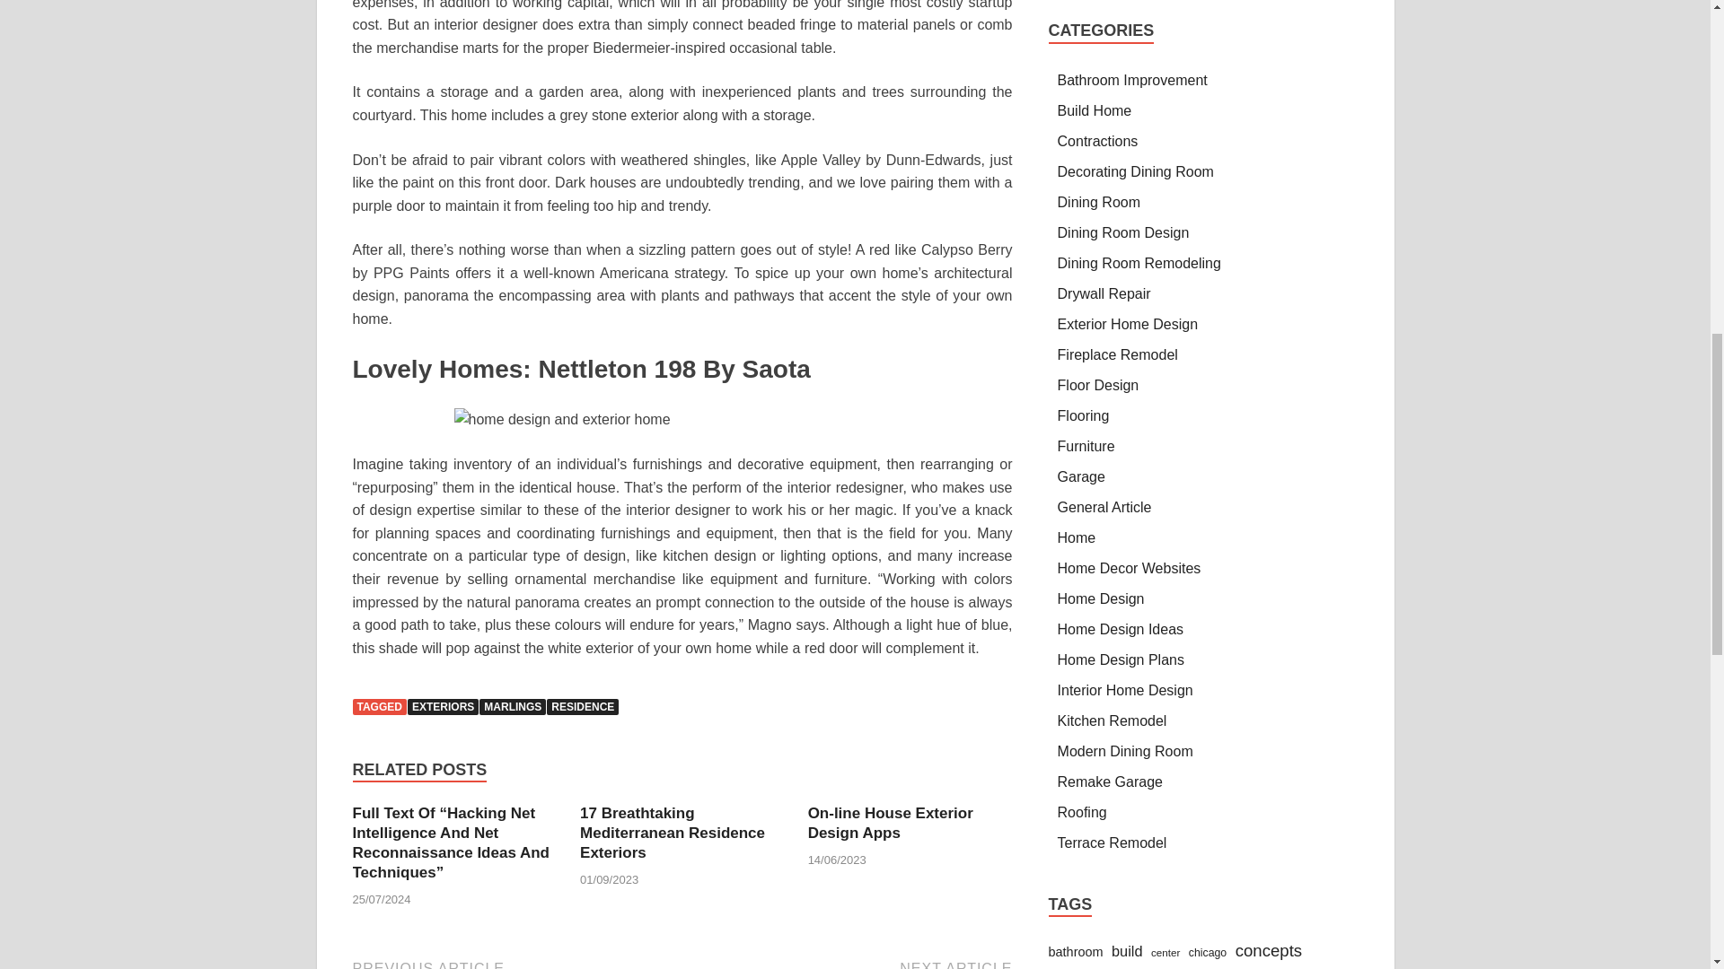 The width and height of the screenshot is (1724, 969). I want to click on 17 Breathtaking Mediterranean Residence Exteriors, so click(672, 833).